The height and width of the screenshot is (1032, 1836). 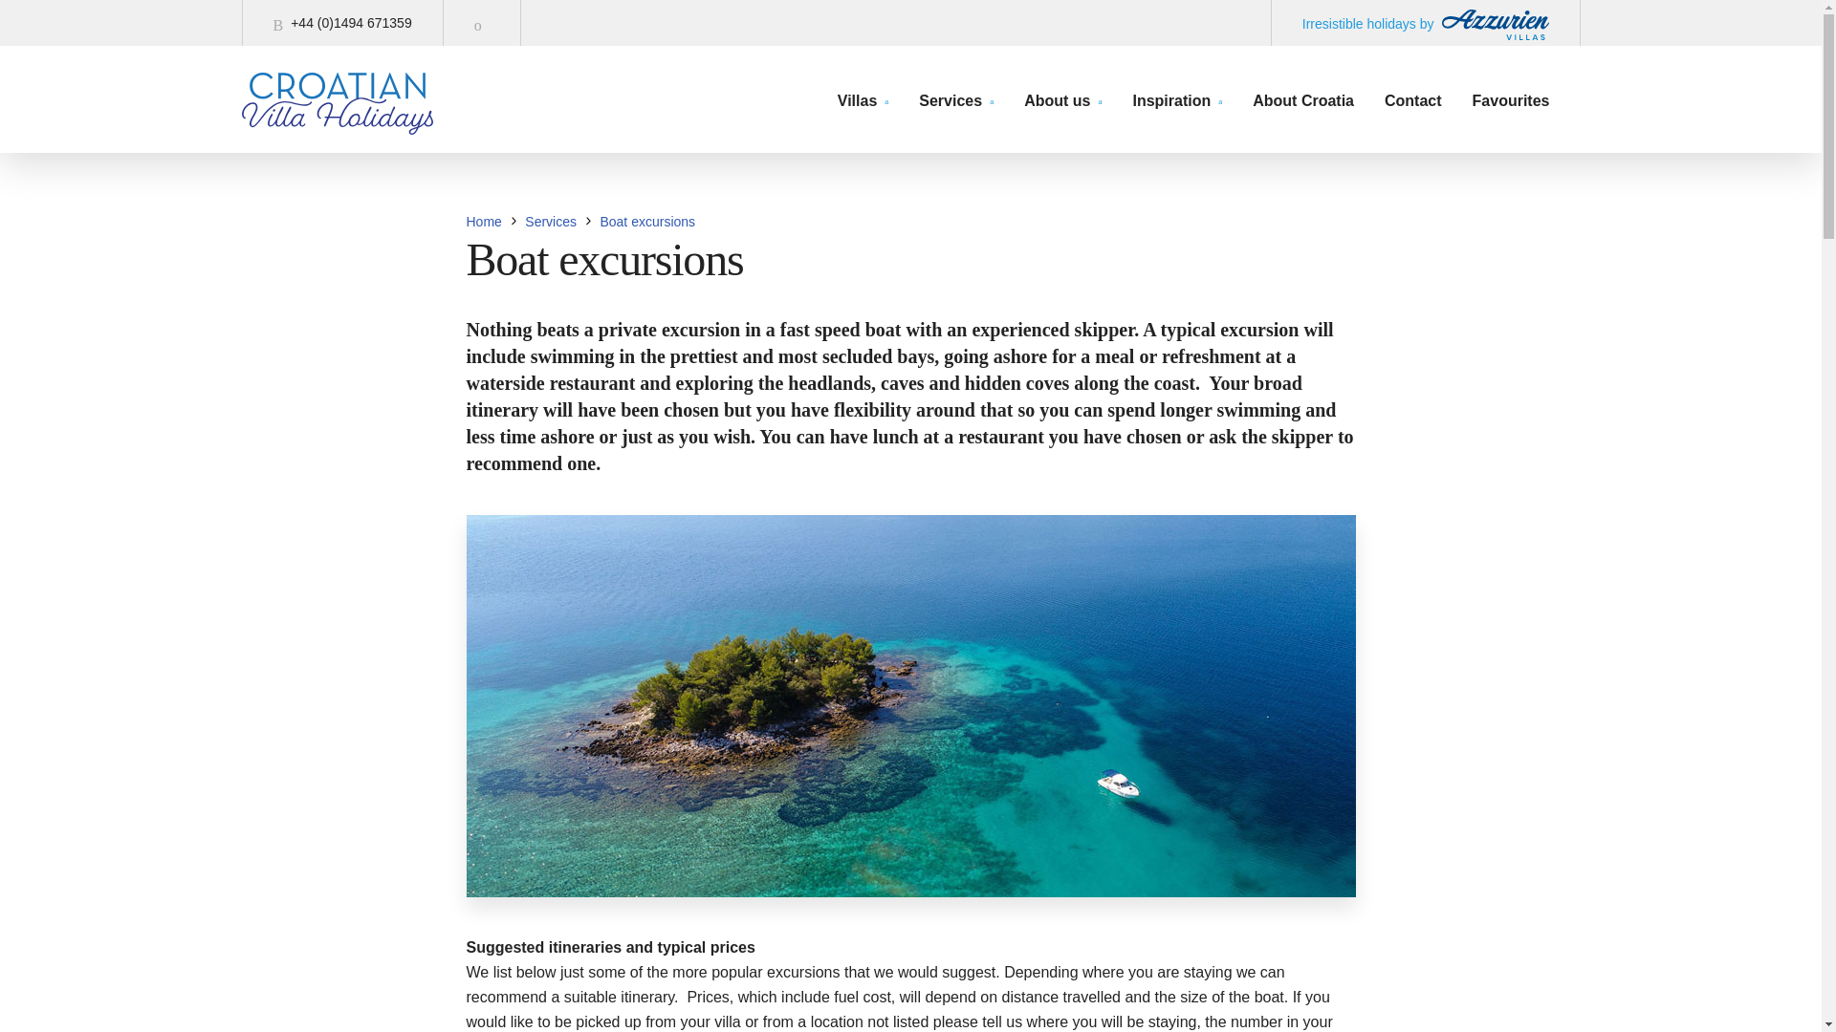 What do you see at coordinates (647, 221) in the screenshot?
I see `Boat excursions` at bounding box center [647, 221].